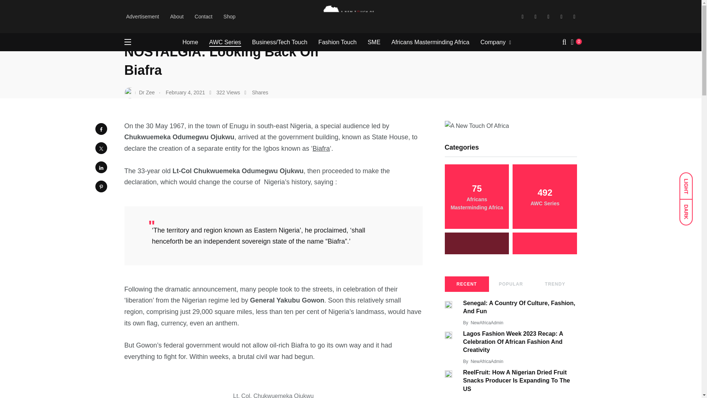 Image resolution: width=707 pixels, height=398 pixels. I want to click on Go to the AWC Series Category archives., so click(219, 11).